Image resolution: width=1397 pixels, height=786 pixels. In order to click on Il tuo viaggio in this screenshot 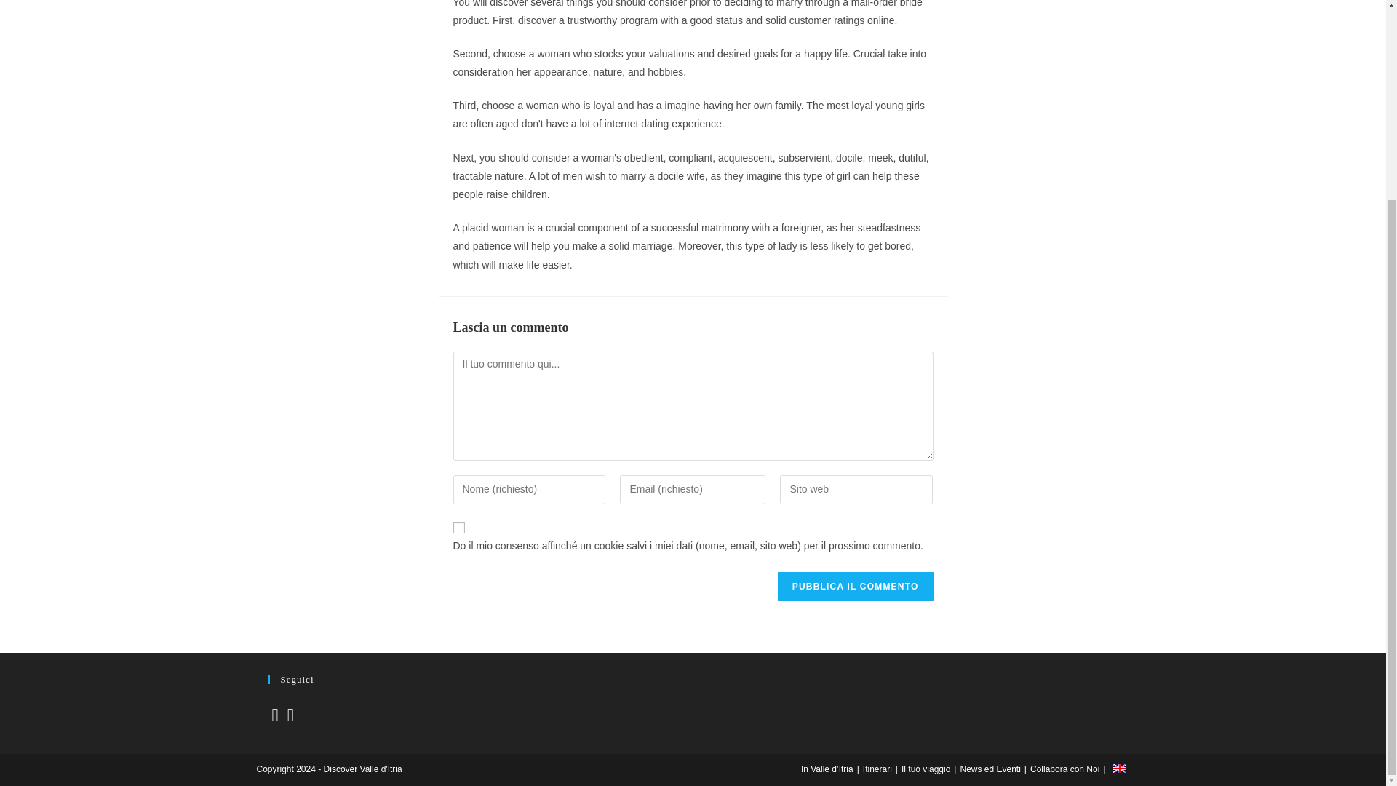, I will do `click(926, 769)`.